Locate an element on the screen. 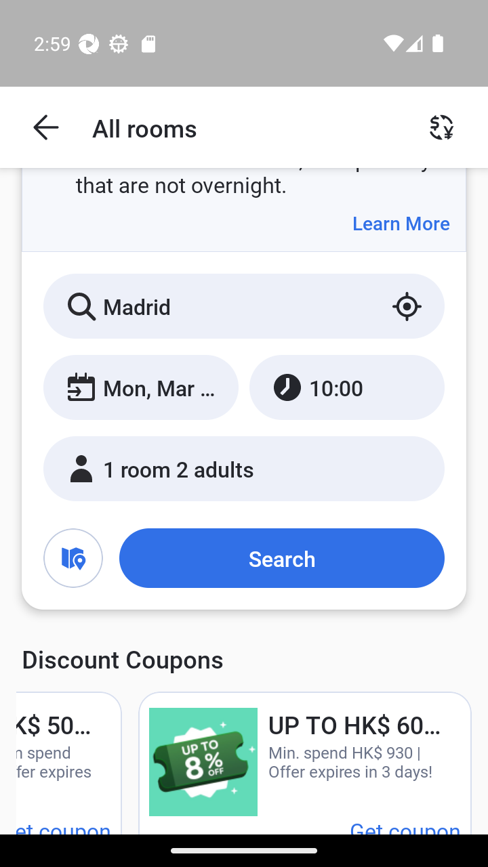 The width and height of the screenshot is (488, 867). Madrid is located at coordinates (244, 306).